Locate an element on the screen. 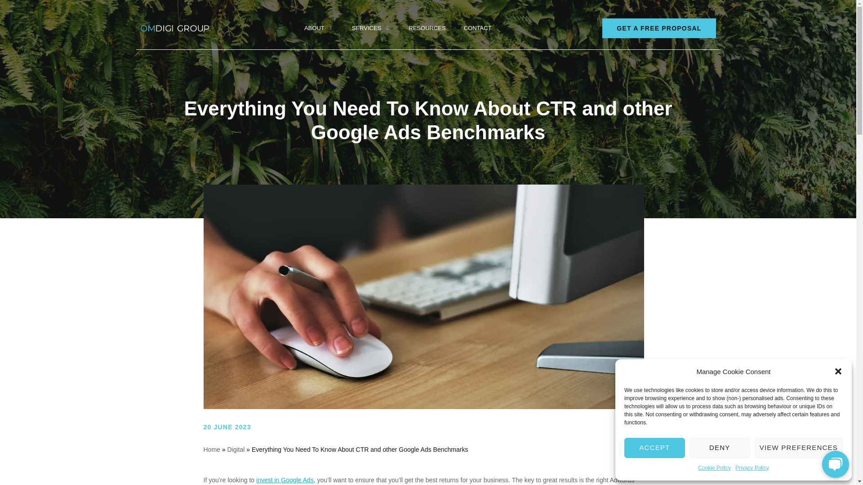  GET A FREE PROPOSAL is located at coordinates (371, 28).